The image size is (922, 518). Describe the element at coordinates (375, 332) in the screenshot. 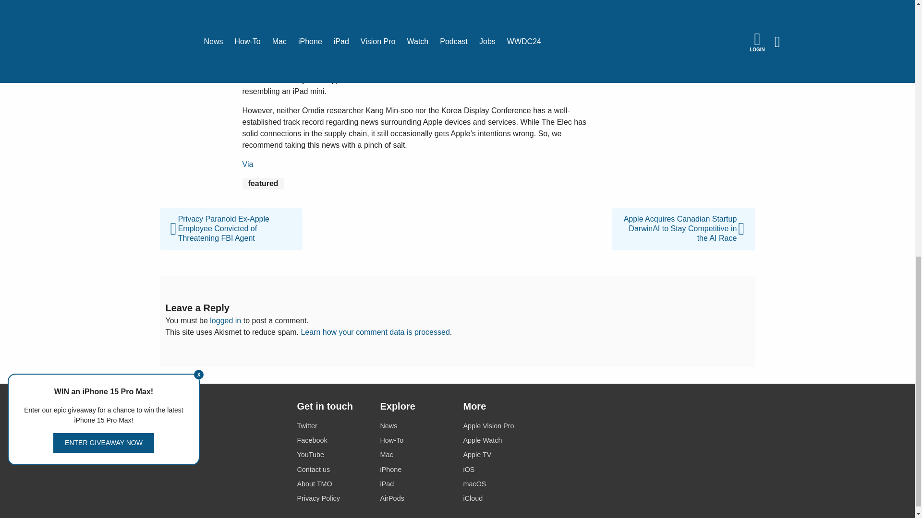

I see `Learn how your comment data is processed` at that location.